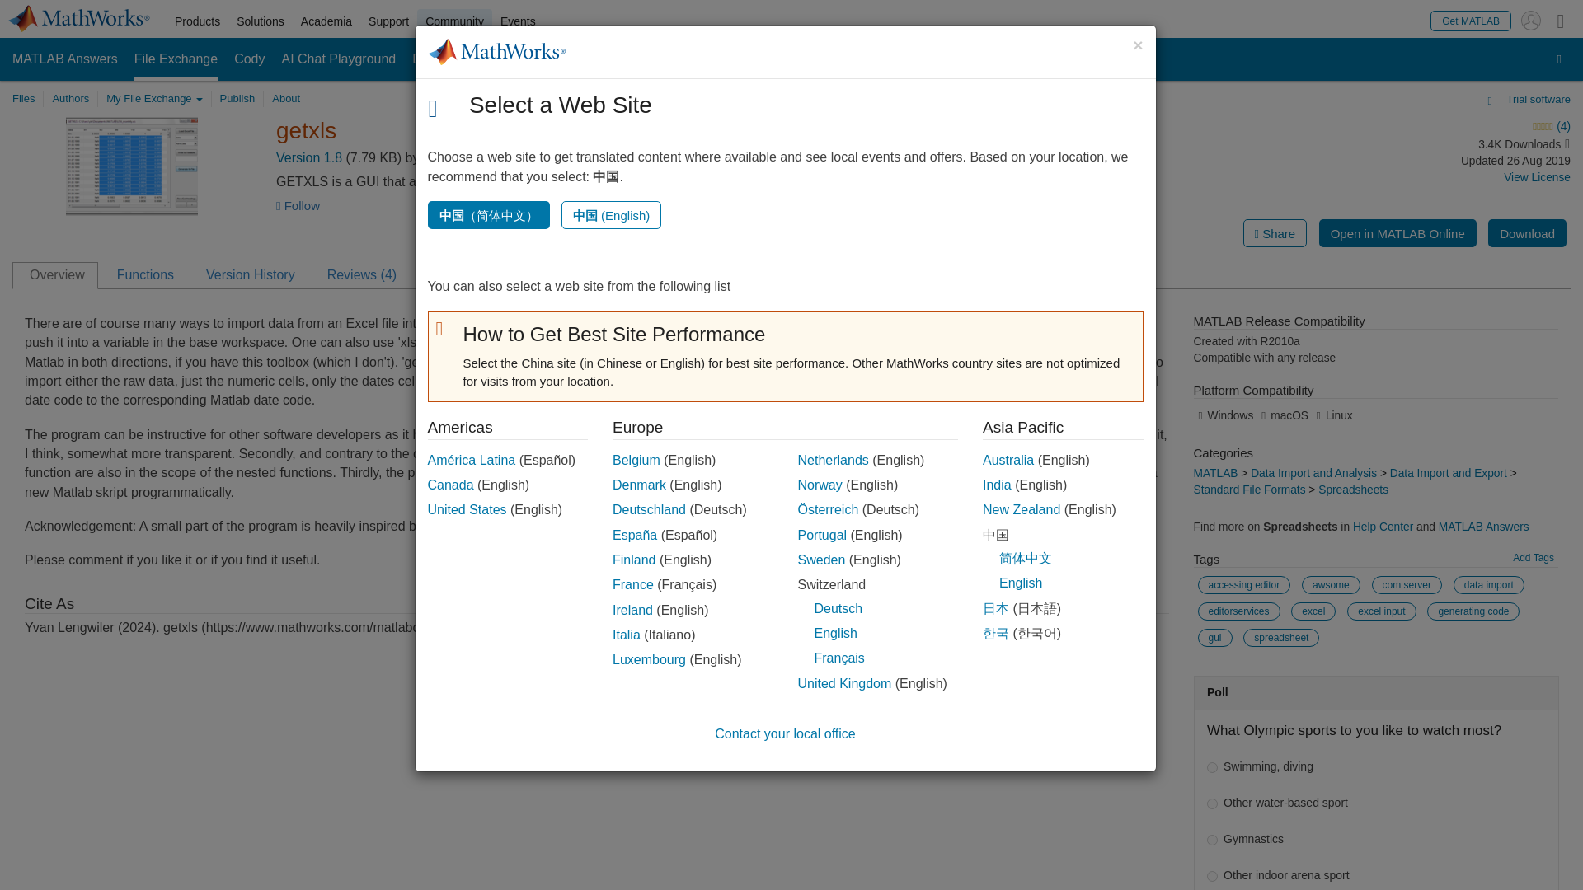 This screenshot has width=1583, height=890. I want to click on 4.80 out of 5 stars, so click(1417, 127).